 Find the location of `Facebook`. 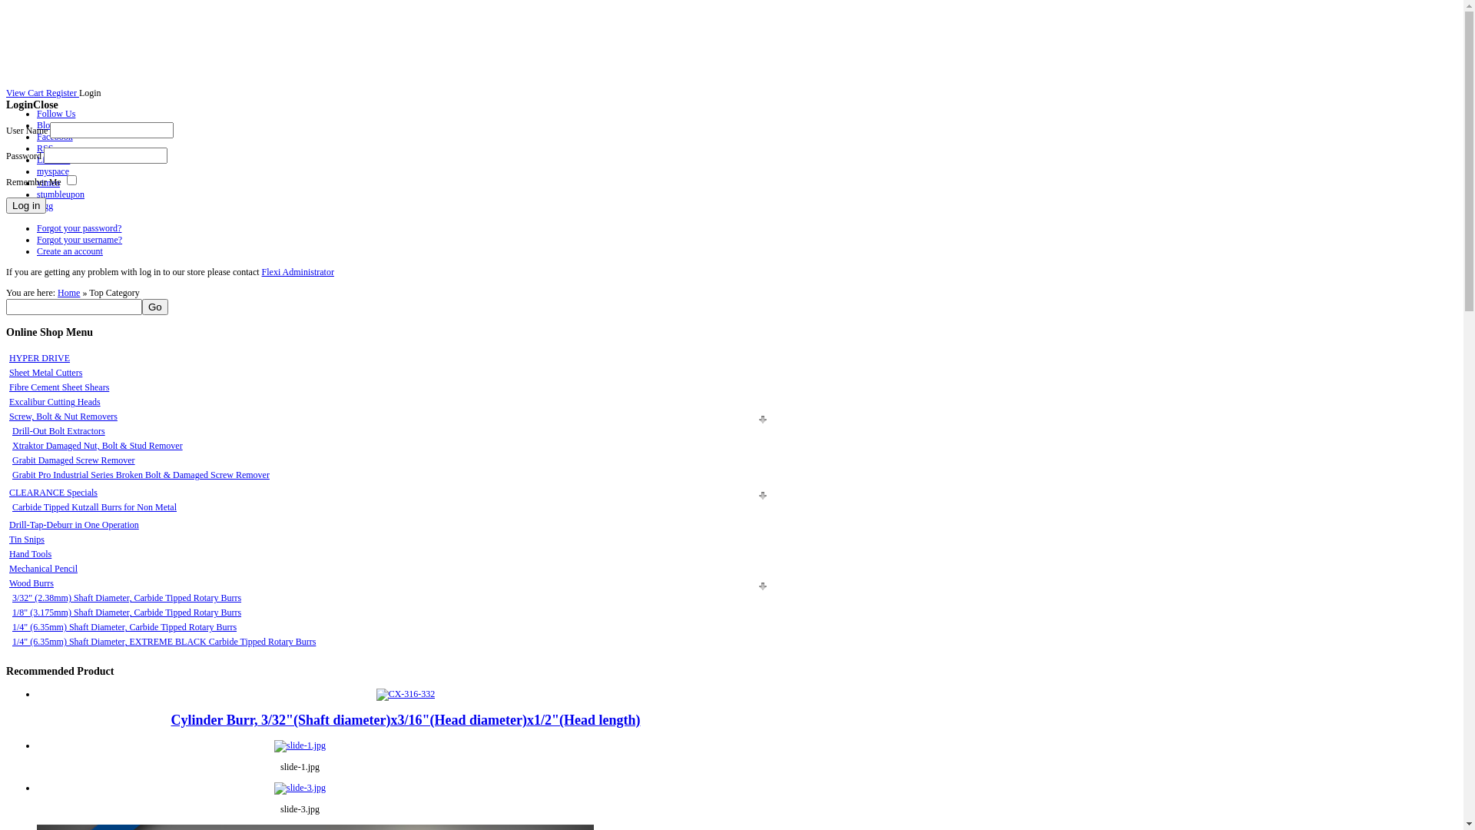

Facebook is located at coordinates (55, 137).